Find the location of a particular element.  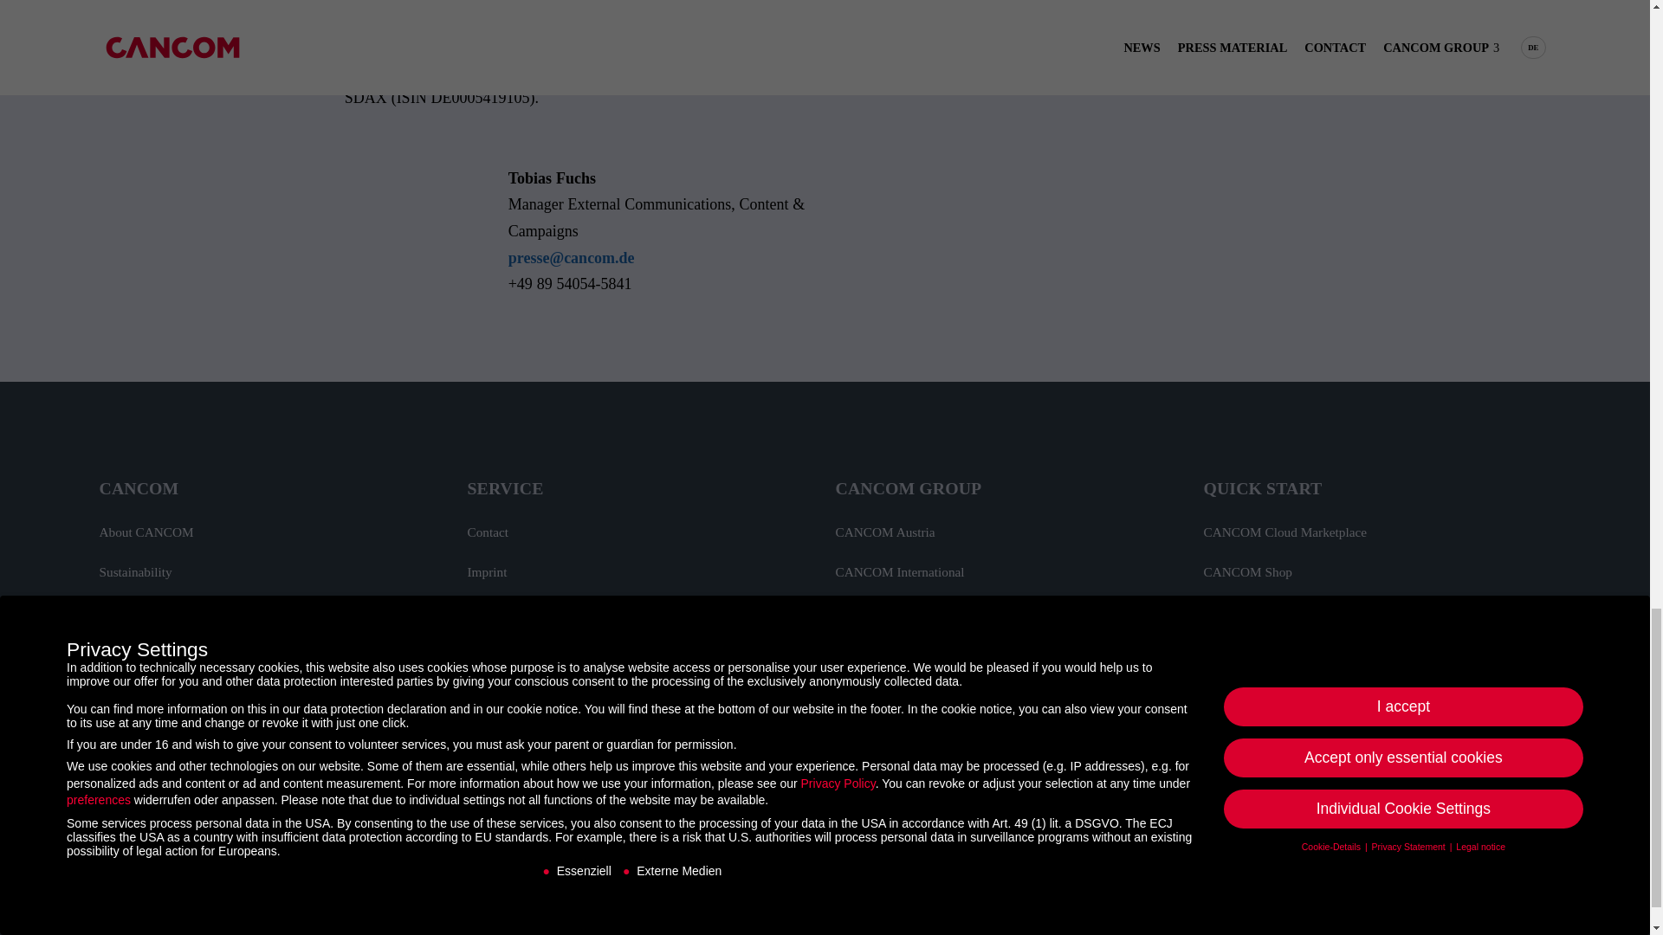

About CANCOM is located at coordinates (146, 532).